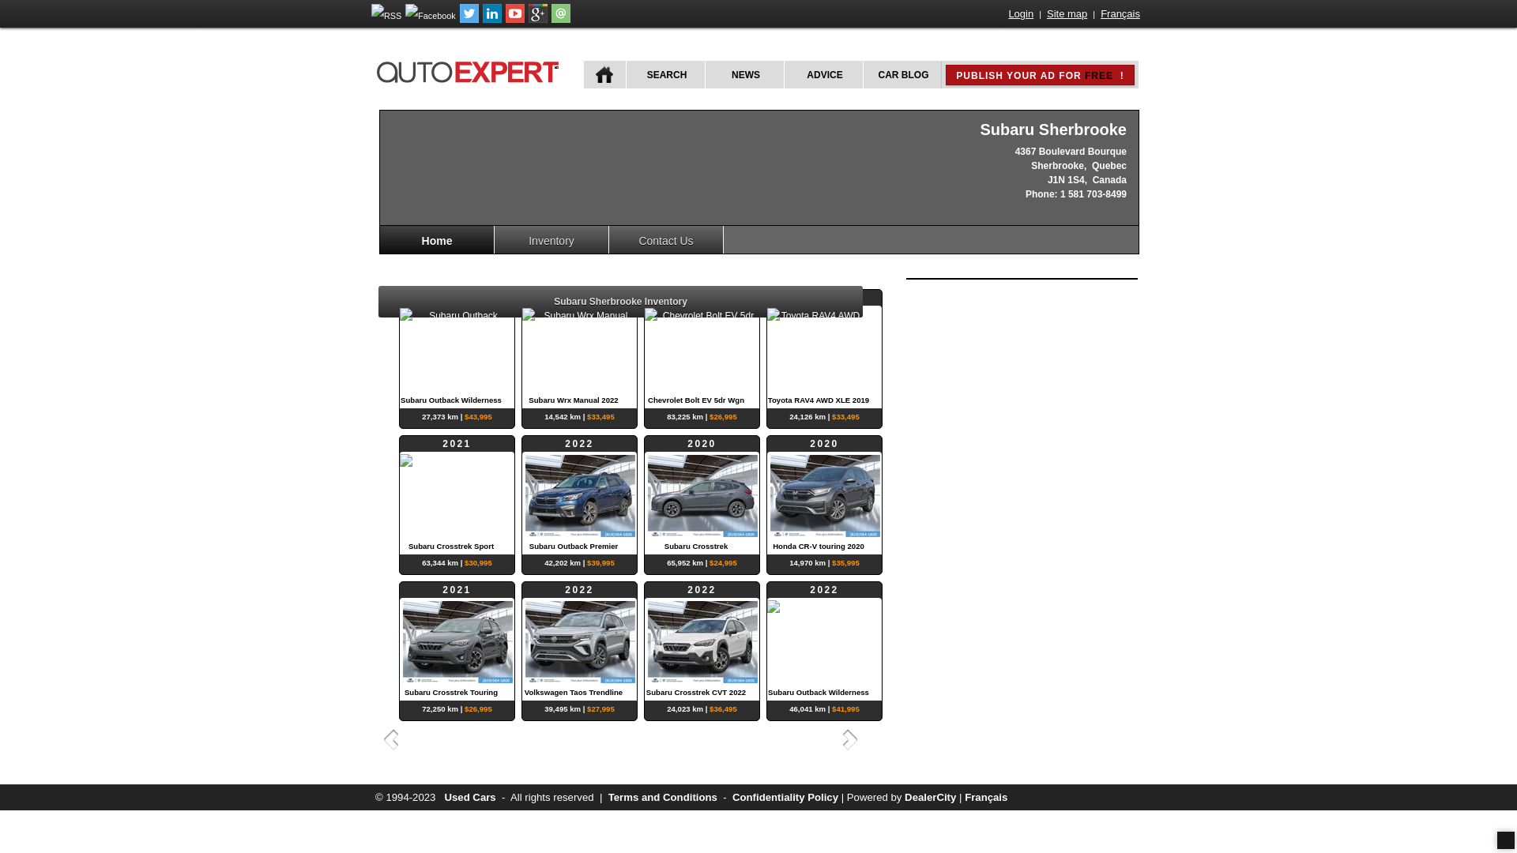 This screenshot has height=853, width=1517. Describe the element at coordinates (663, 798) in the screenshot. I see `Terms and Conditions` at that location.